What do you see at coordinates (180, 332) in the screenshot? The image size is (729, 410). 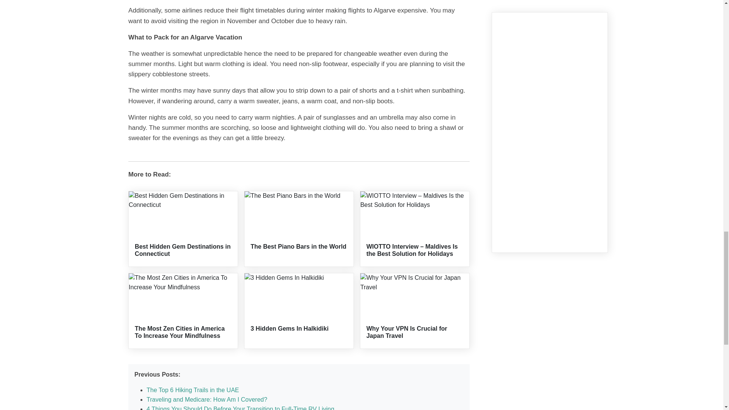 I see `The Most Zen Cities in America To Increase Your Mindfulness` at bounding box center [180, 332].